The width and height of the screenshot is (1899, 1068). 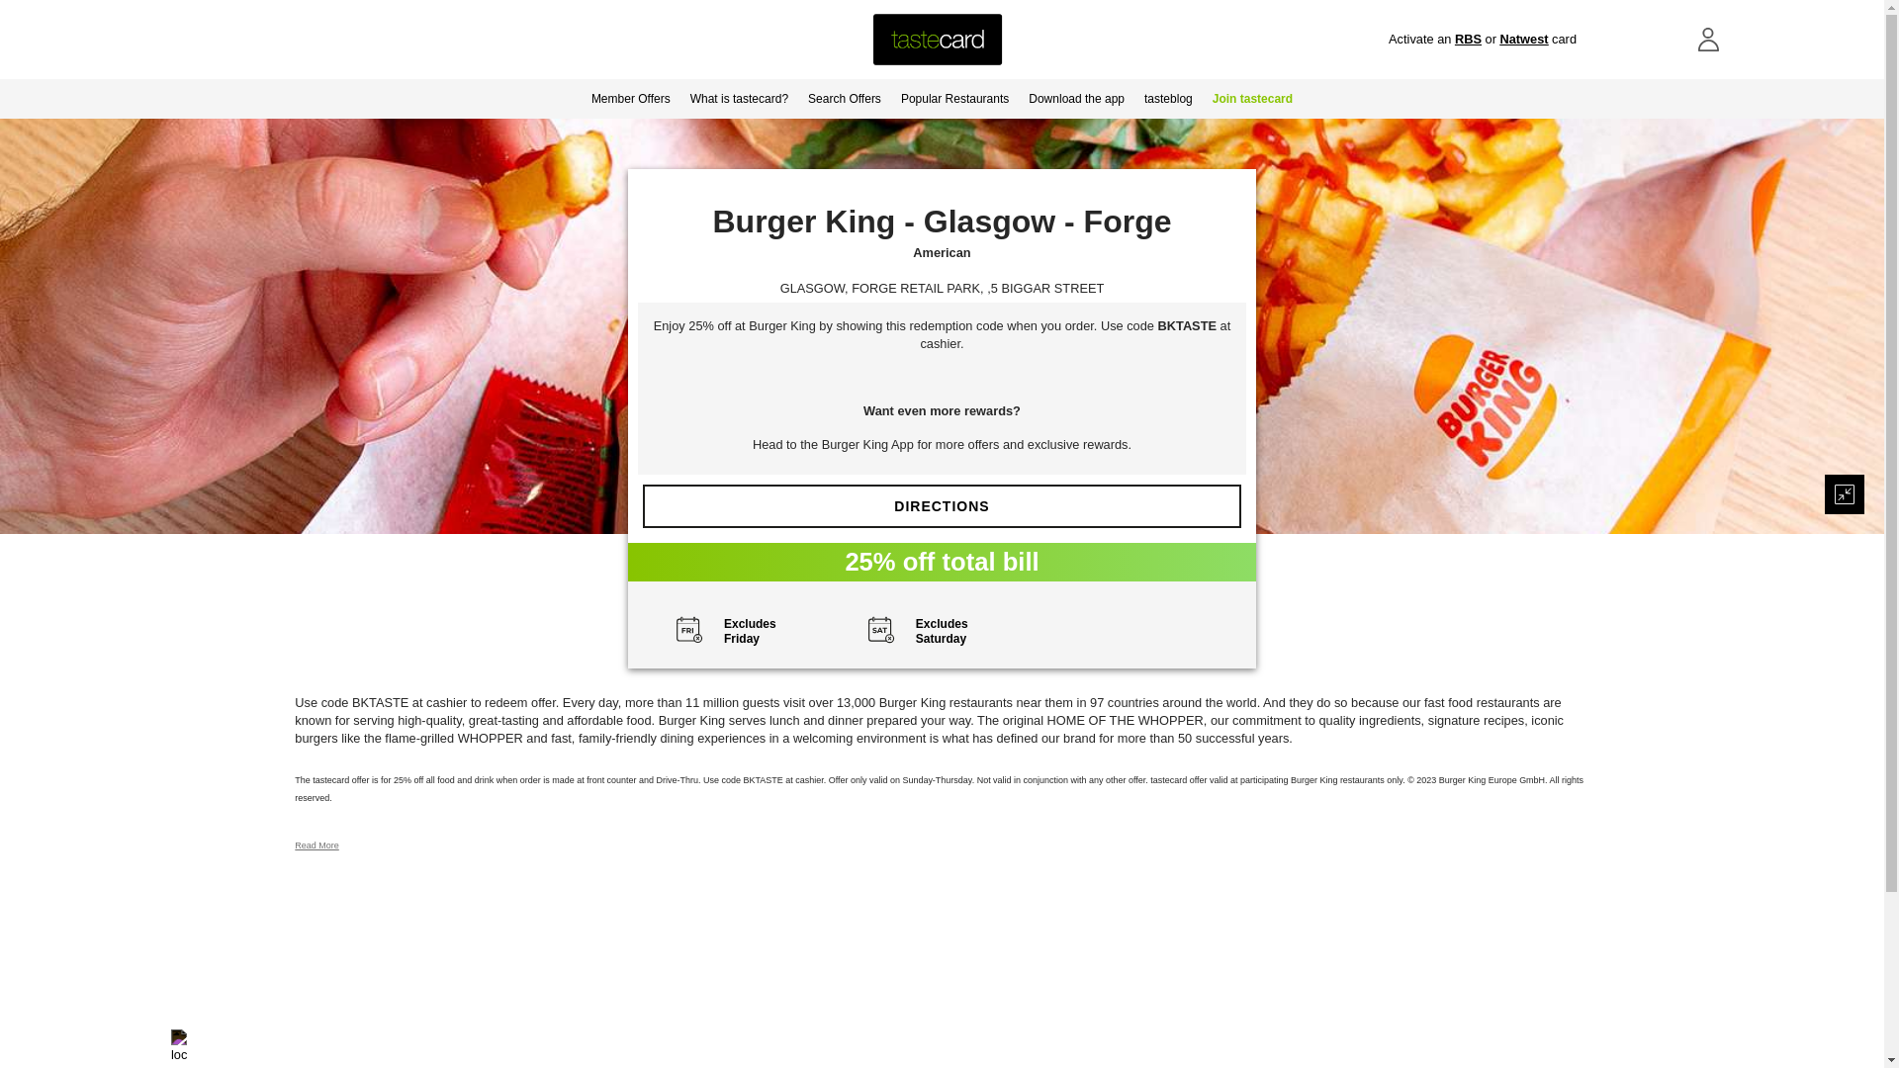 What do you see at coordinates (1252, 98) in the screenshot?
I see `Join tastecard` at bounding box center [1252, 98].